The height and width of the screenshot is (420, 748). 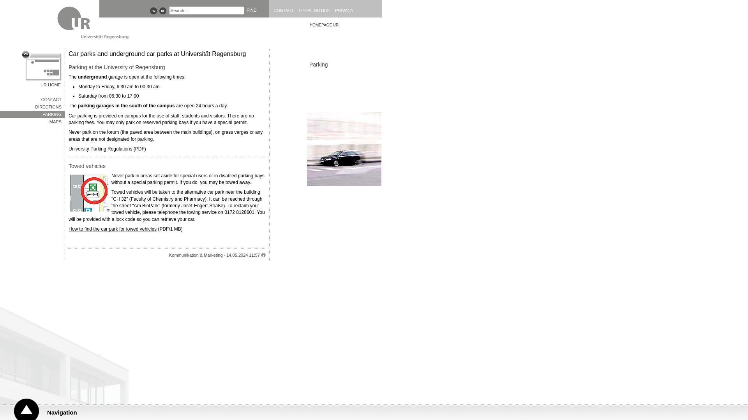 What do you see at coordinates (252, 10) in the screenshot?
I see `find` at bounding box center [252, 10].